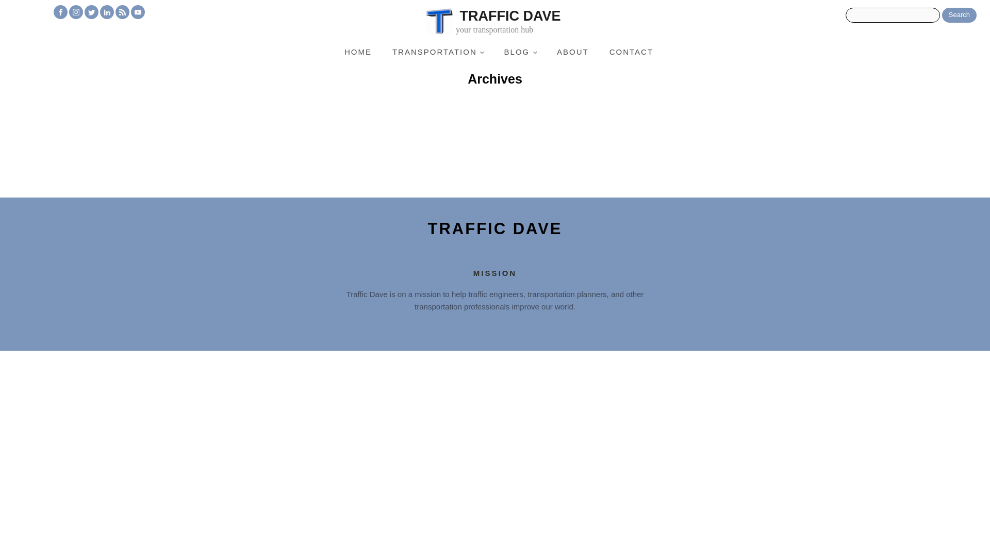 Image resolution: width=990 pixels, height=557 pixels. What do you see at coordinates (959, 15) in the screenshot?
I see `HOME` at bounding box center [959, 15].